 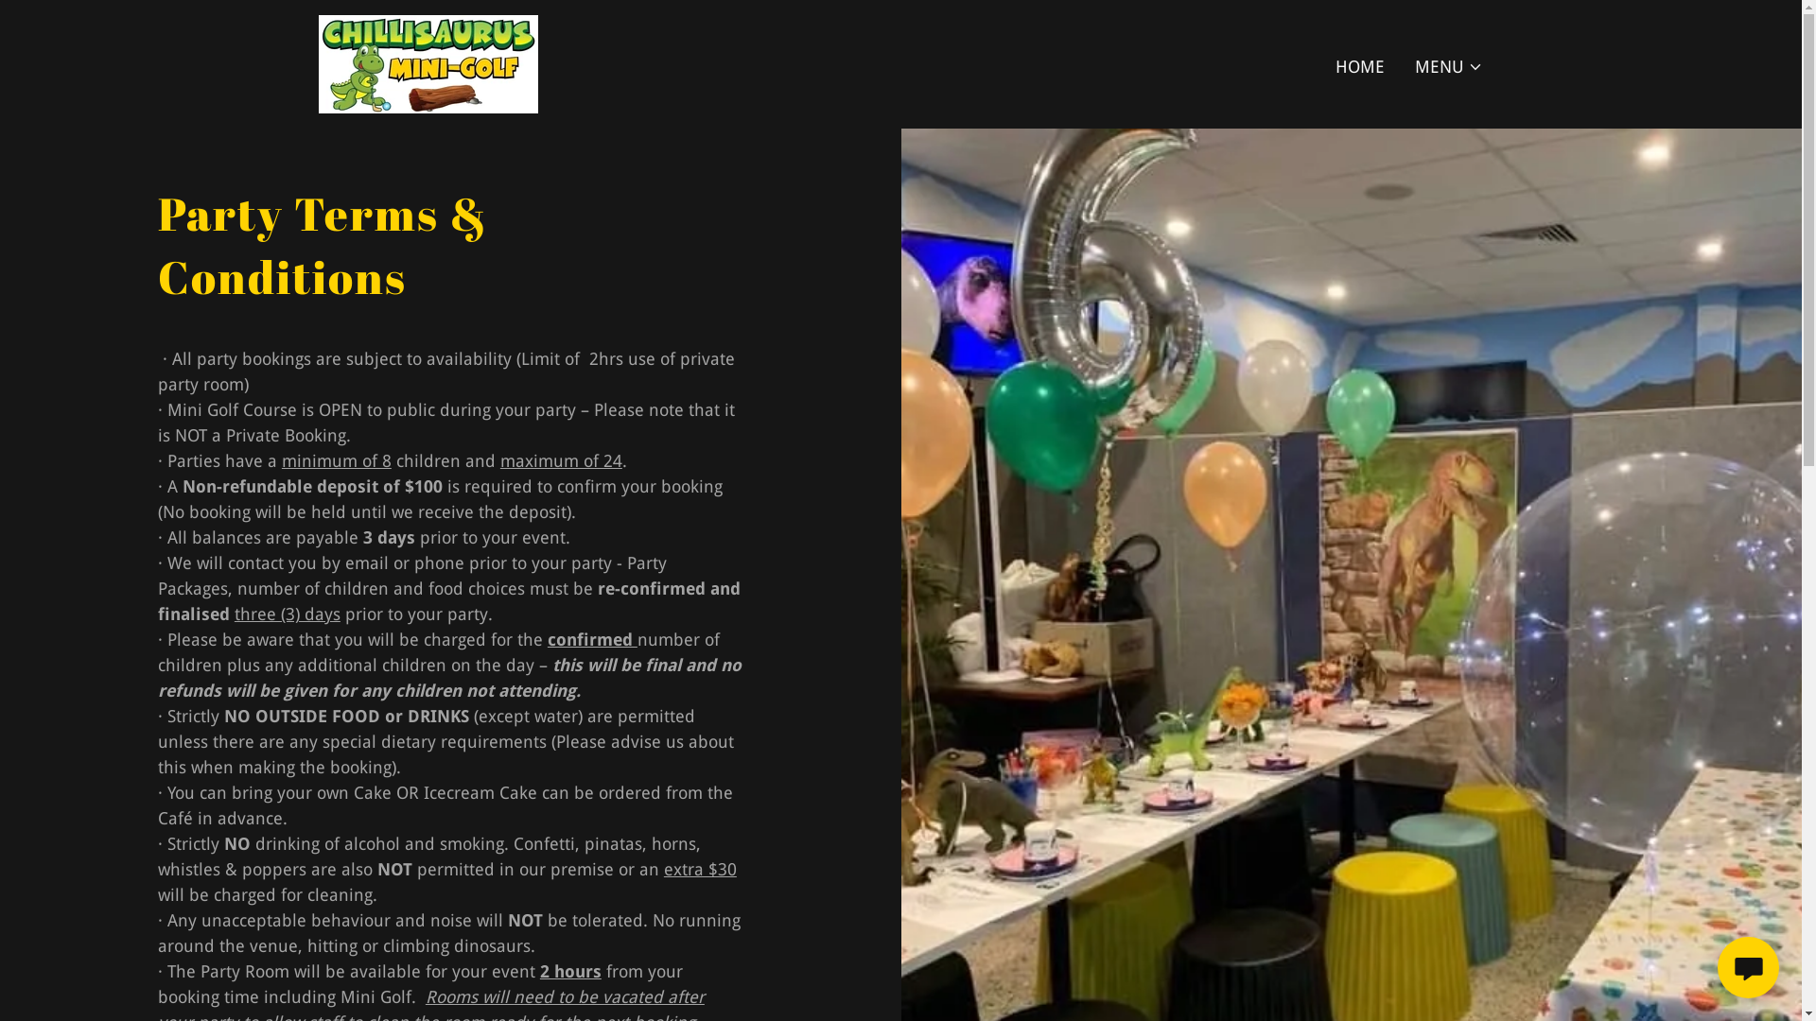 What do you see at coordinates (1449, 66) in the screenshot?
I see `MENU` at bounding box center [1449, 66].